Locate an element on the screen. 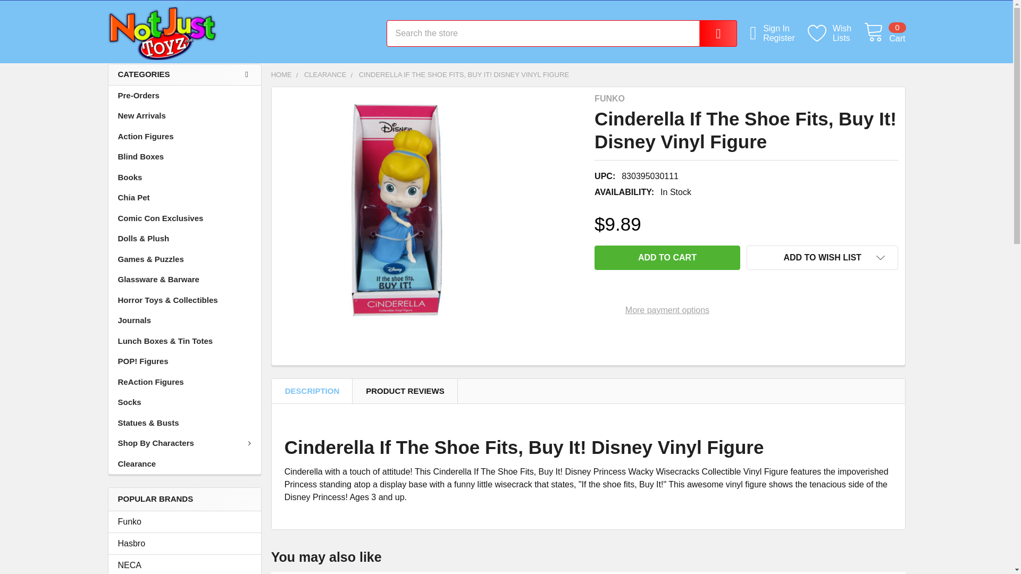  Wish Lists is located at coordinates (836, 34).